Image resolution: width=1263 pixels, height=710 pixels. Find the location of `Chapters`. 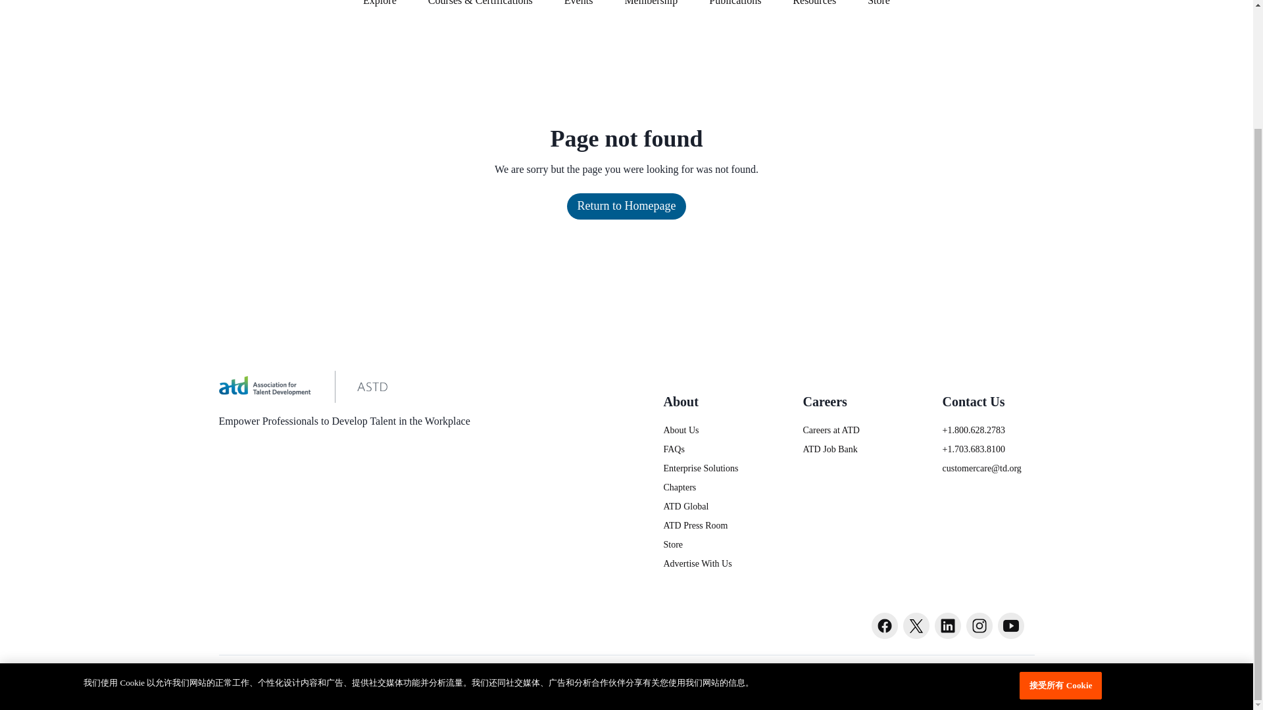

Chapters is located at coordinates (709, 487).